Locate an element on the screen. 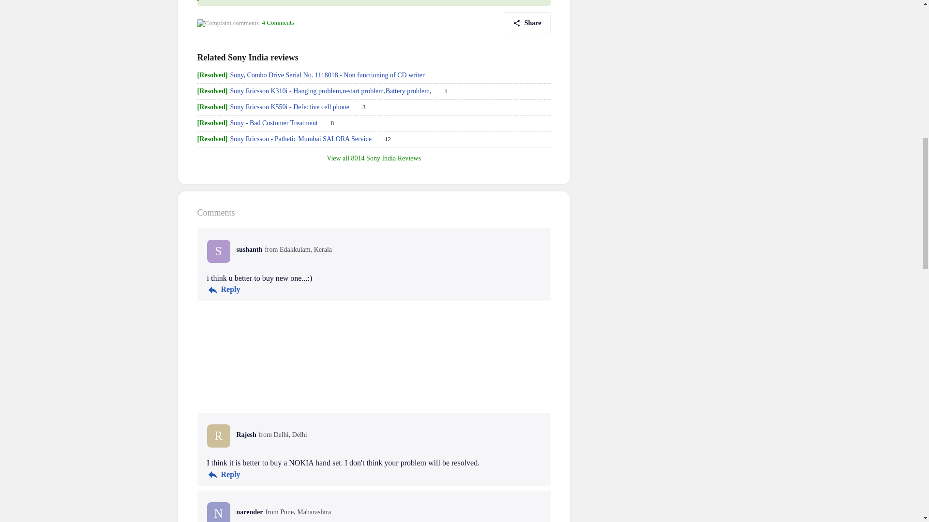 Image resolution: width=929 pixels, height=522 pixels. Reply is located at coordinates (224, 290).